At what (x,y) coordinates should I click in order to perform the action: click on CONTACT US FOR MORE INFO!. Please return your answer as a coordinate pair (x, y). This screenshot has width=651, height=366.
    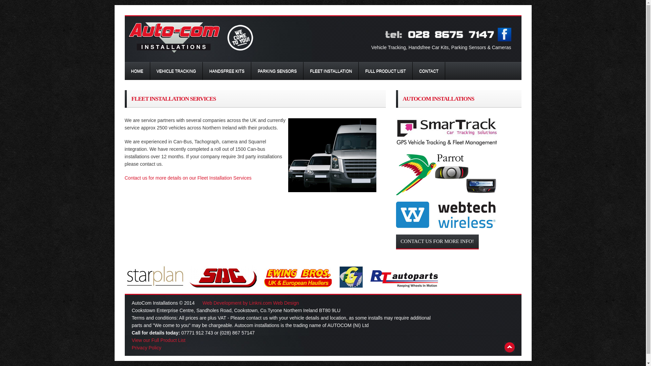
    Looking at the image, I should click on (437, 242).